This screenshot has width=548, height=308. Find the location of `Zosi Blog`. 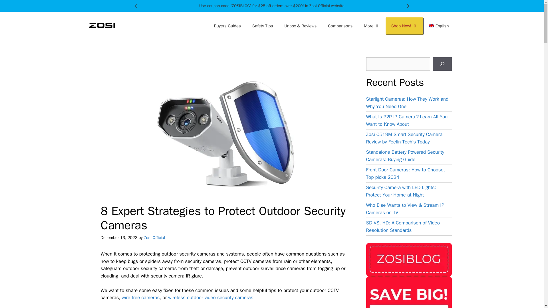

Zosi Blog is located at coordinates (102, 25).